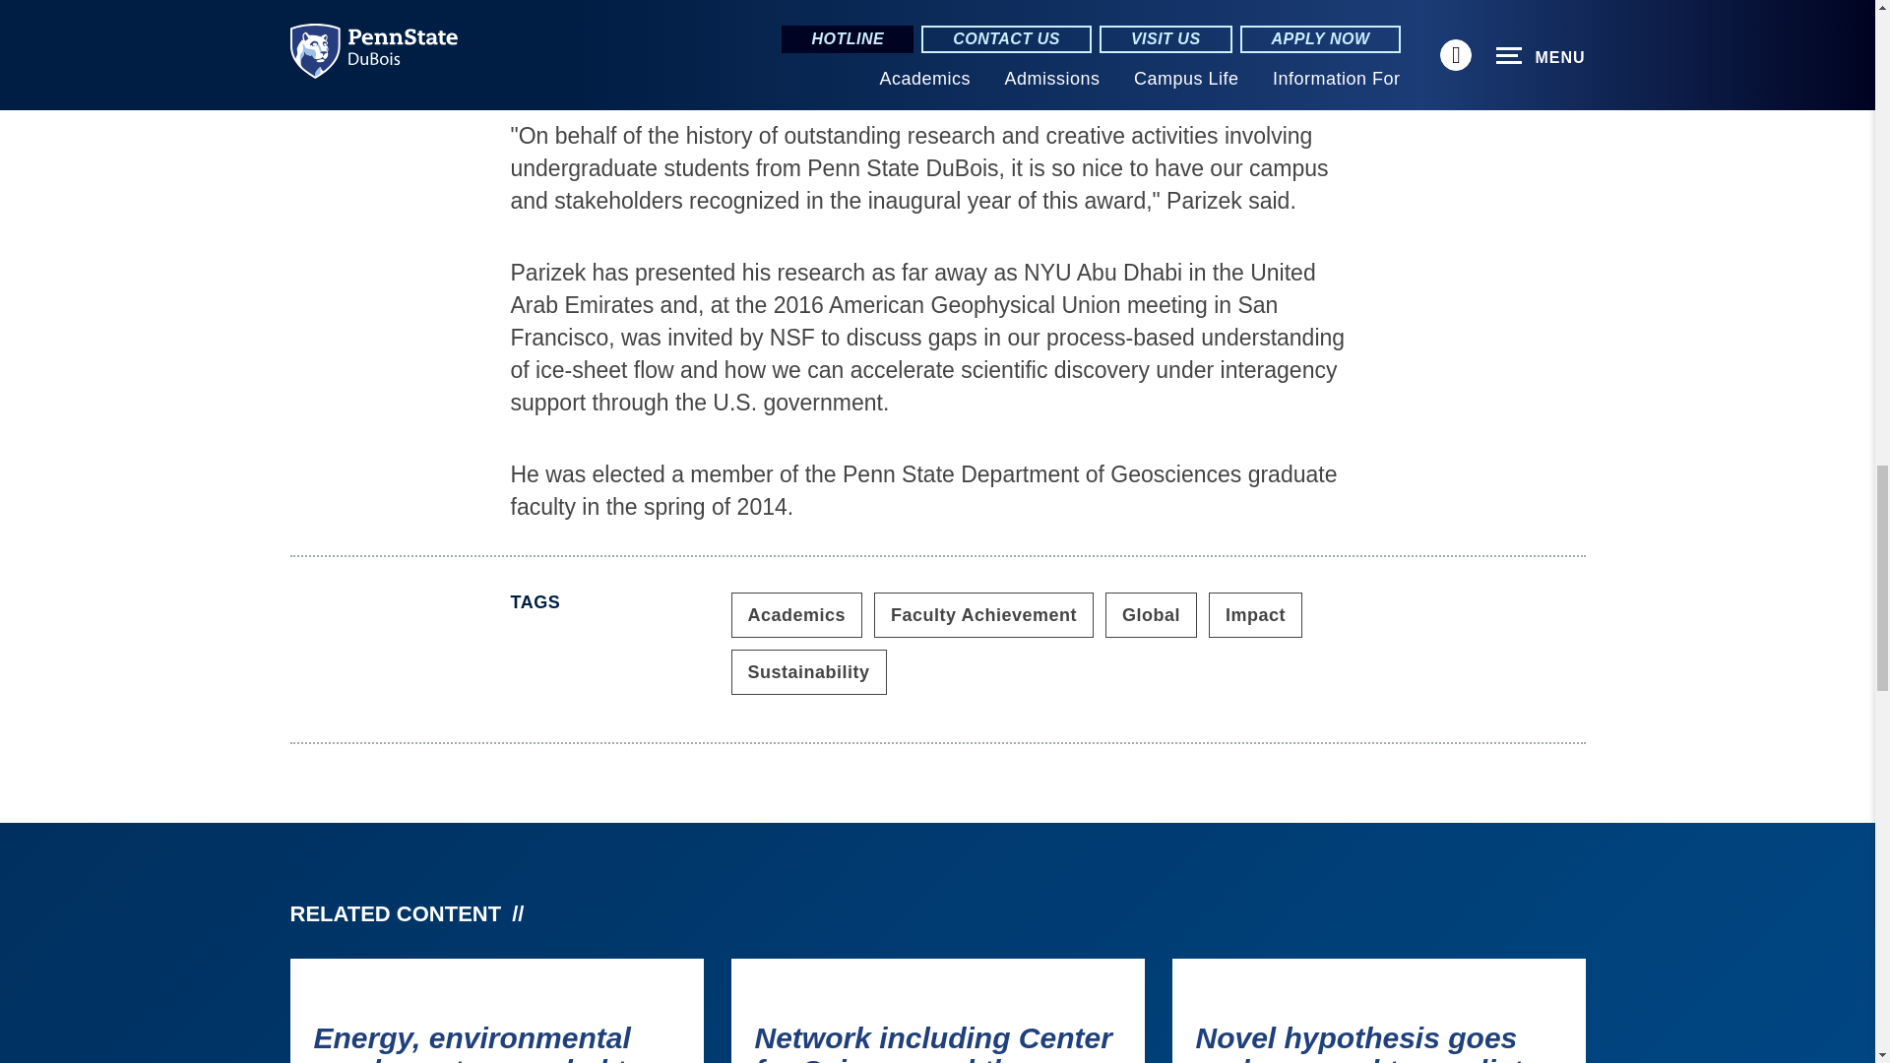  I want to click on Content tagged with Global, so click(1151, 614).